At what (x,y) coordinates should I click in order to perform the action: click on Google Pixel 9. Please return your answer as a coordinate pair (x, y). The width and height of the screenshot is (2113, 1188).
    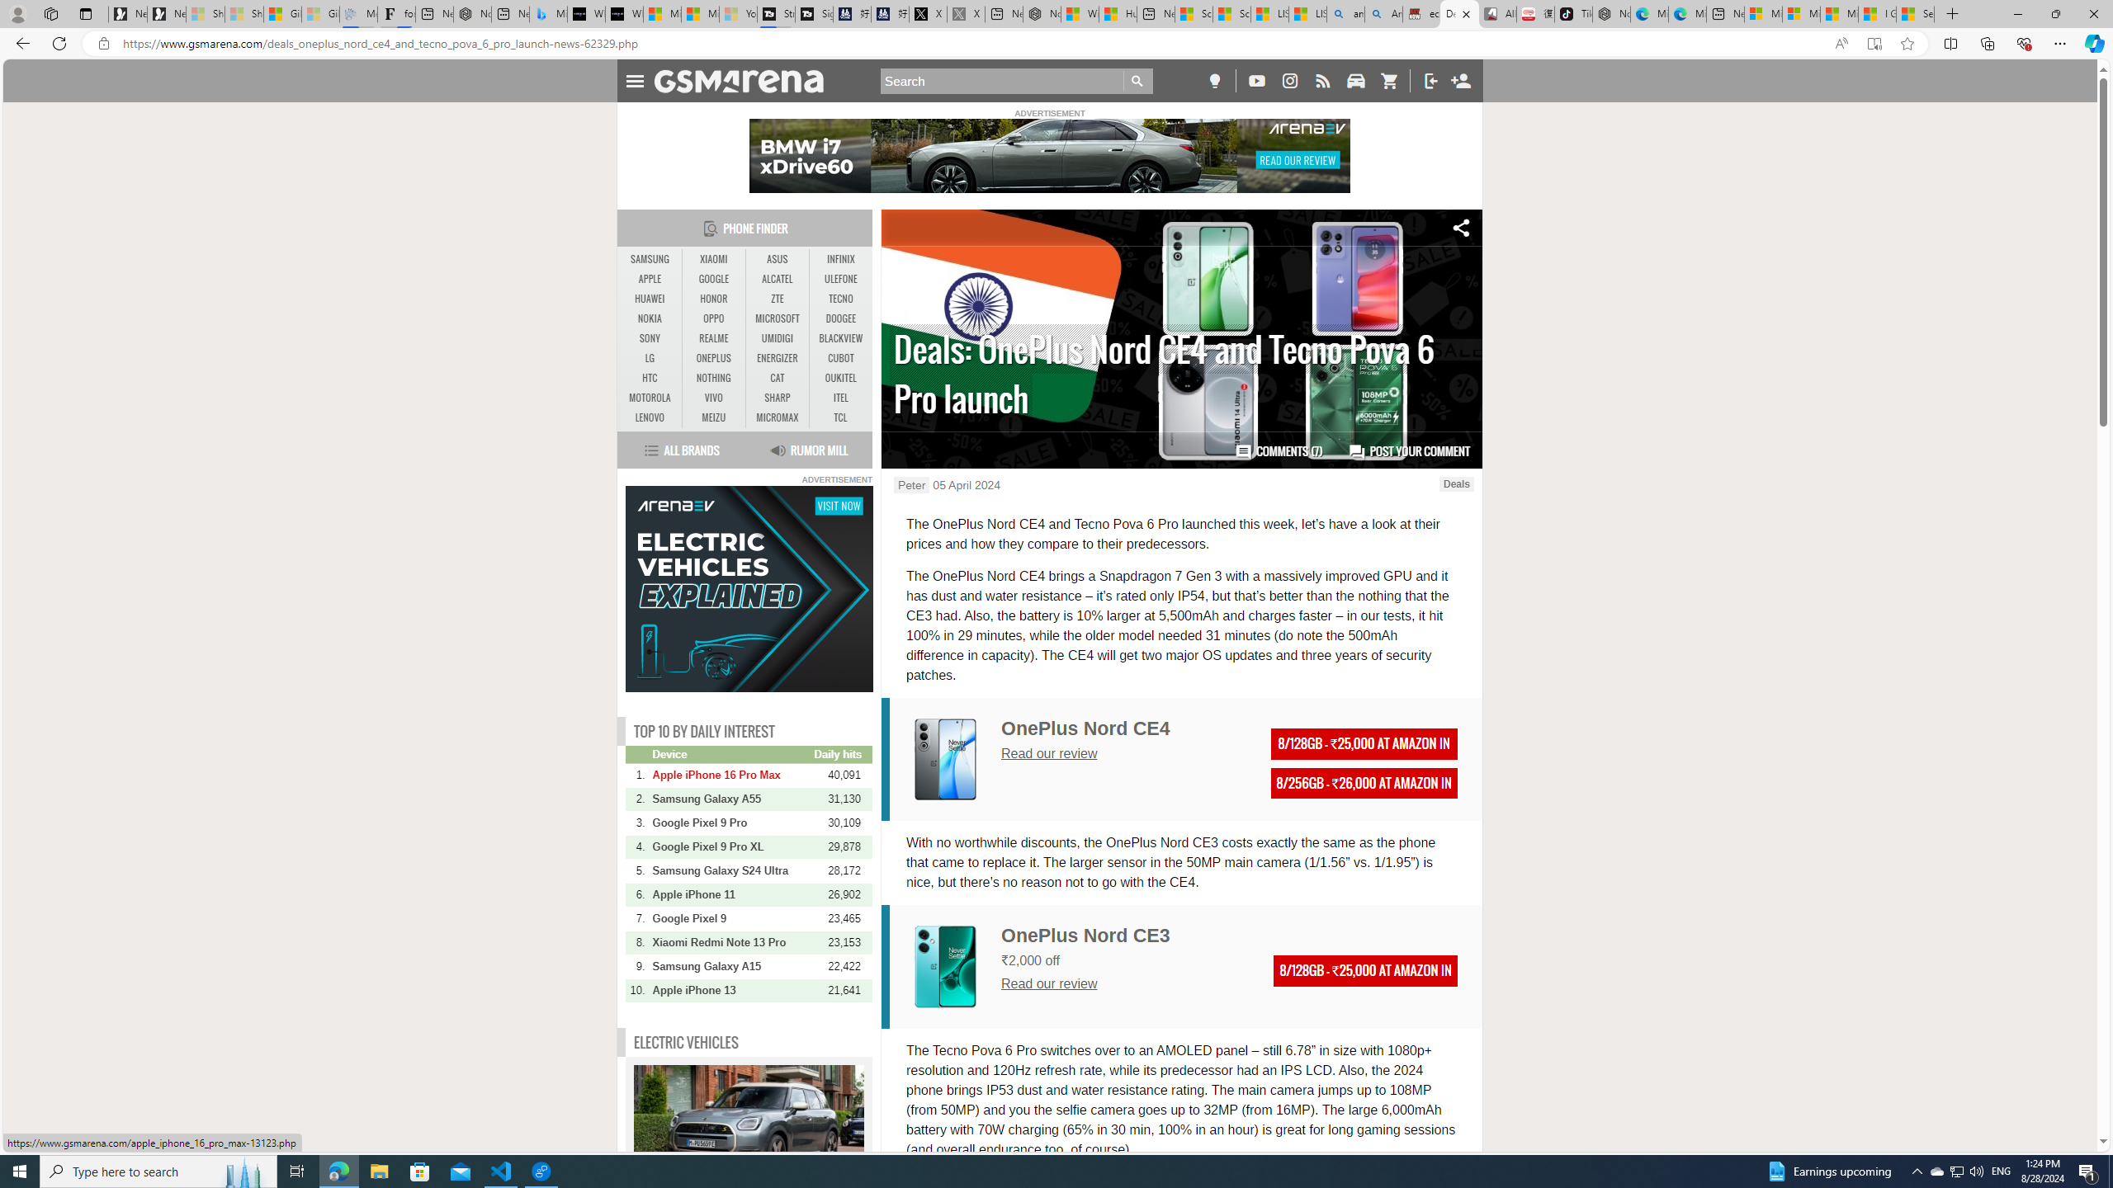
    Looking at the image, I should click on (732, 919).